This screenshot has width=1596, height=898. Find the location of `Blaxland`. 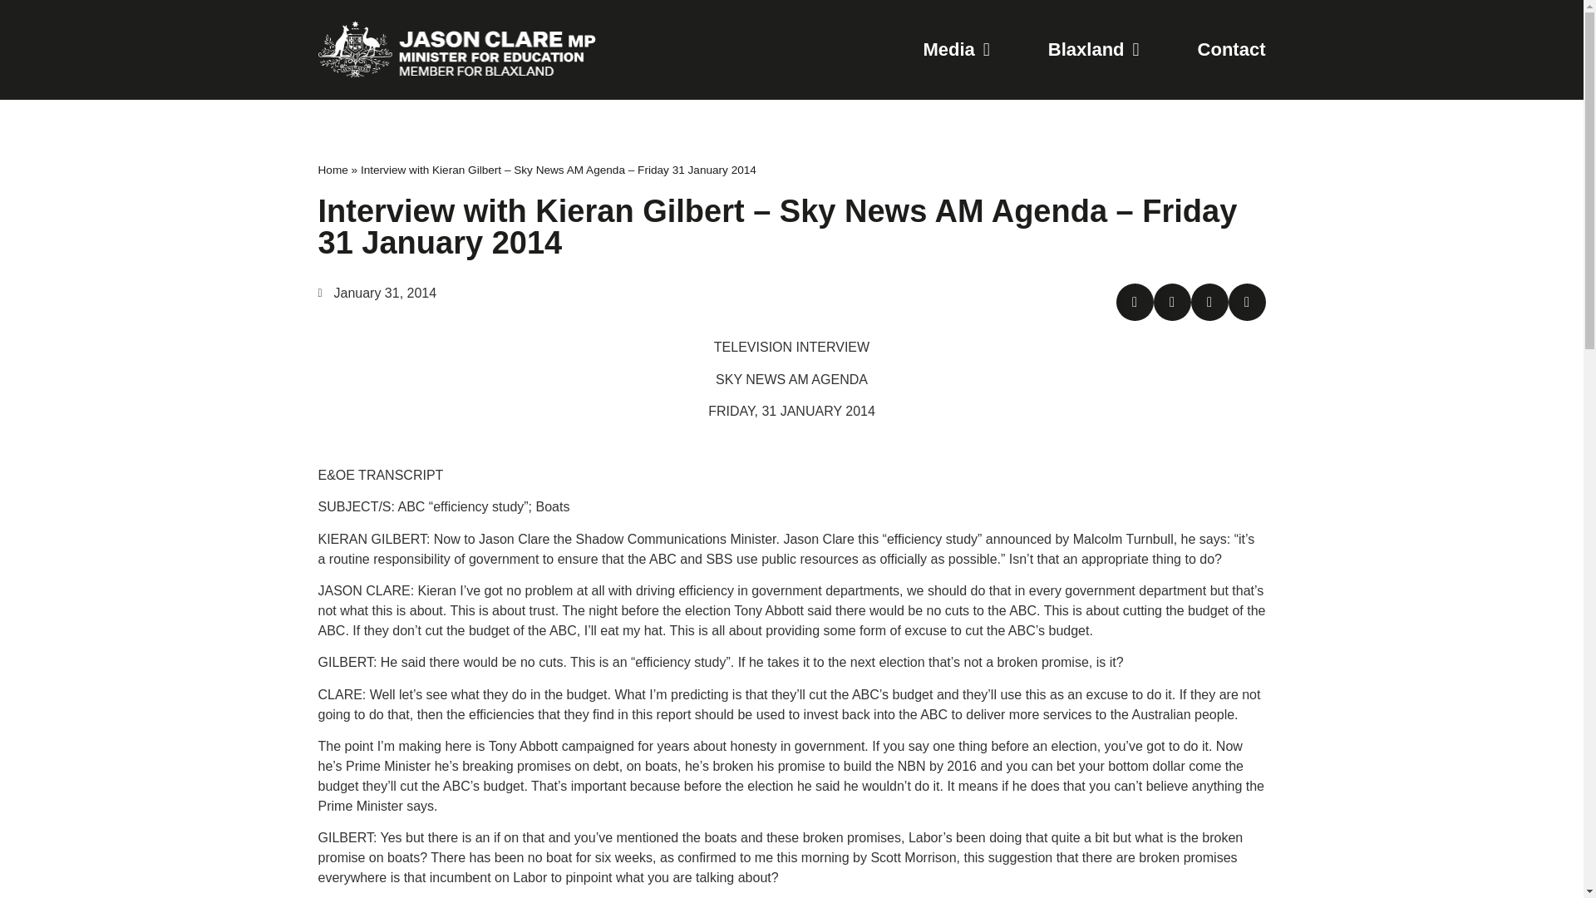

Blaxland is located at coordinates (1094, 50).